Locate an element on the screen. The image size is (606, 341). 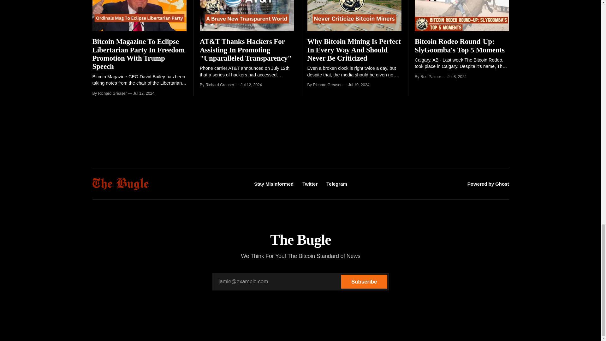
Stay Misinformed is located at coordinates (273, 184).